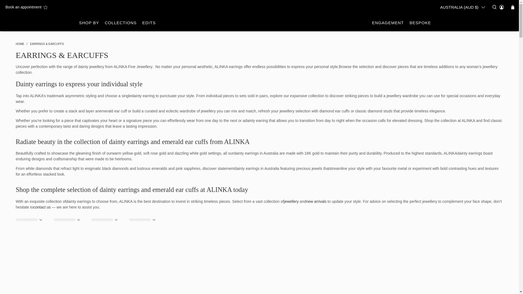  Describe the element at coordinates (461, 22) in the screenshot. I see `AF` at that location.